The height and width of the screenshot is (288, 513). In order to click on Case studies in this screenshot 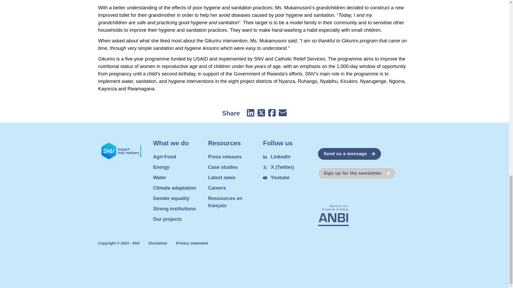, I will do `click(223, 167)`.